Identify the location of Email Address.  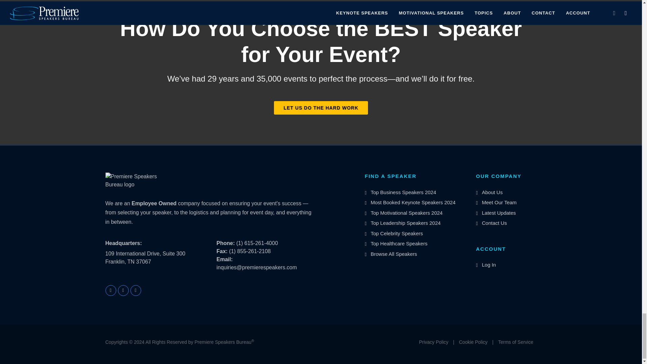
(224, 259).